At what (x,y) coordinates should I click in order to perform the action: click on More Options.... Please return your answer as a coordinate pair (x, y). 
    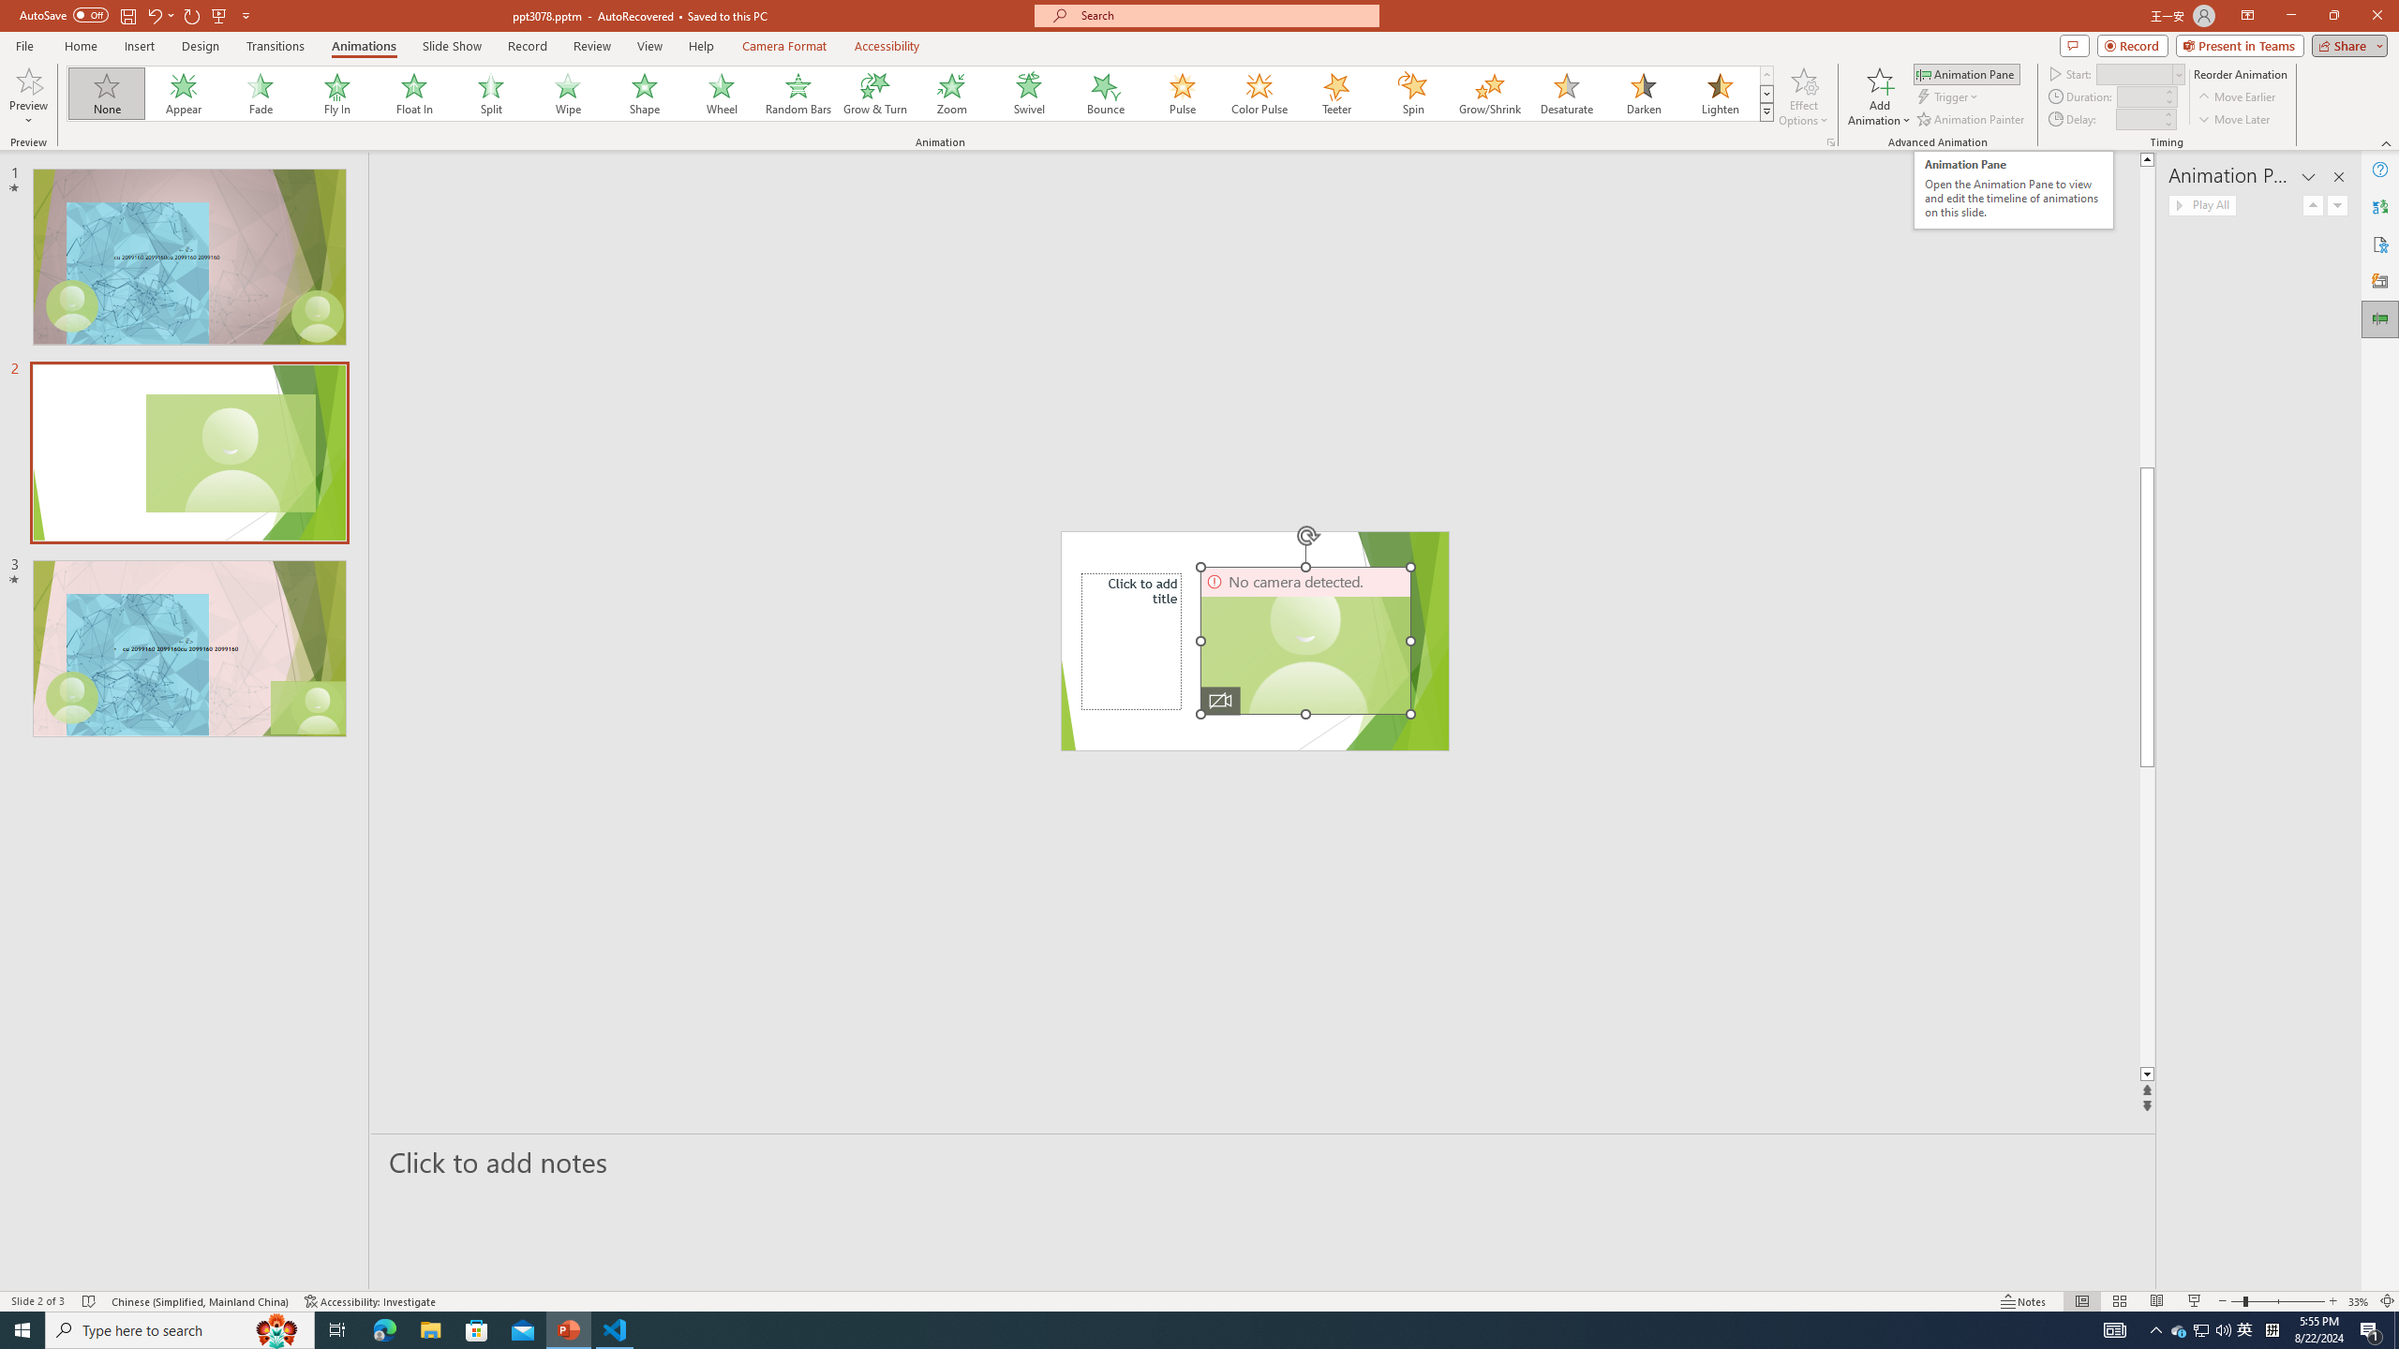
    Looking at the image, I should click on (1829, 142).